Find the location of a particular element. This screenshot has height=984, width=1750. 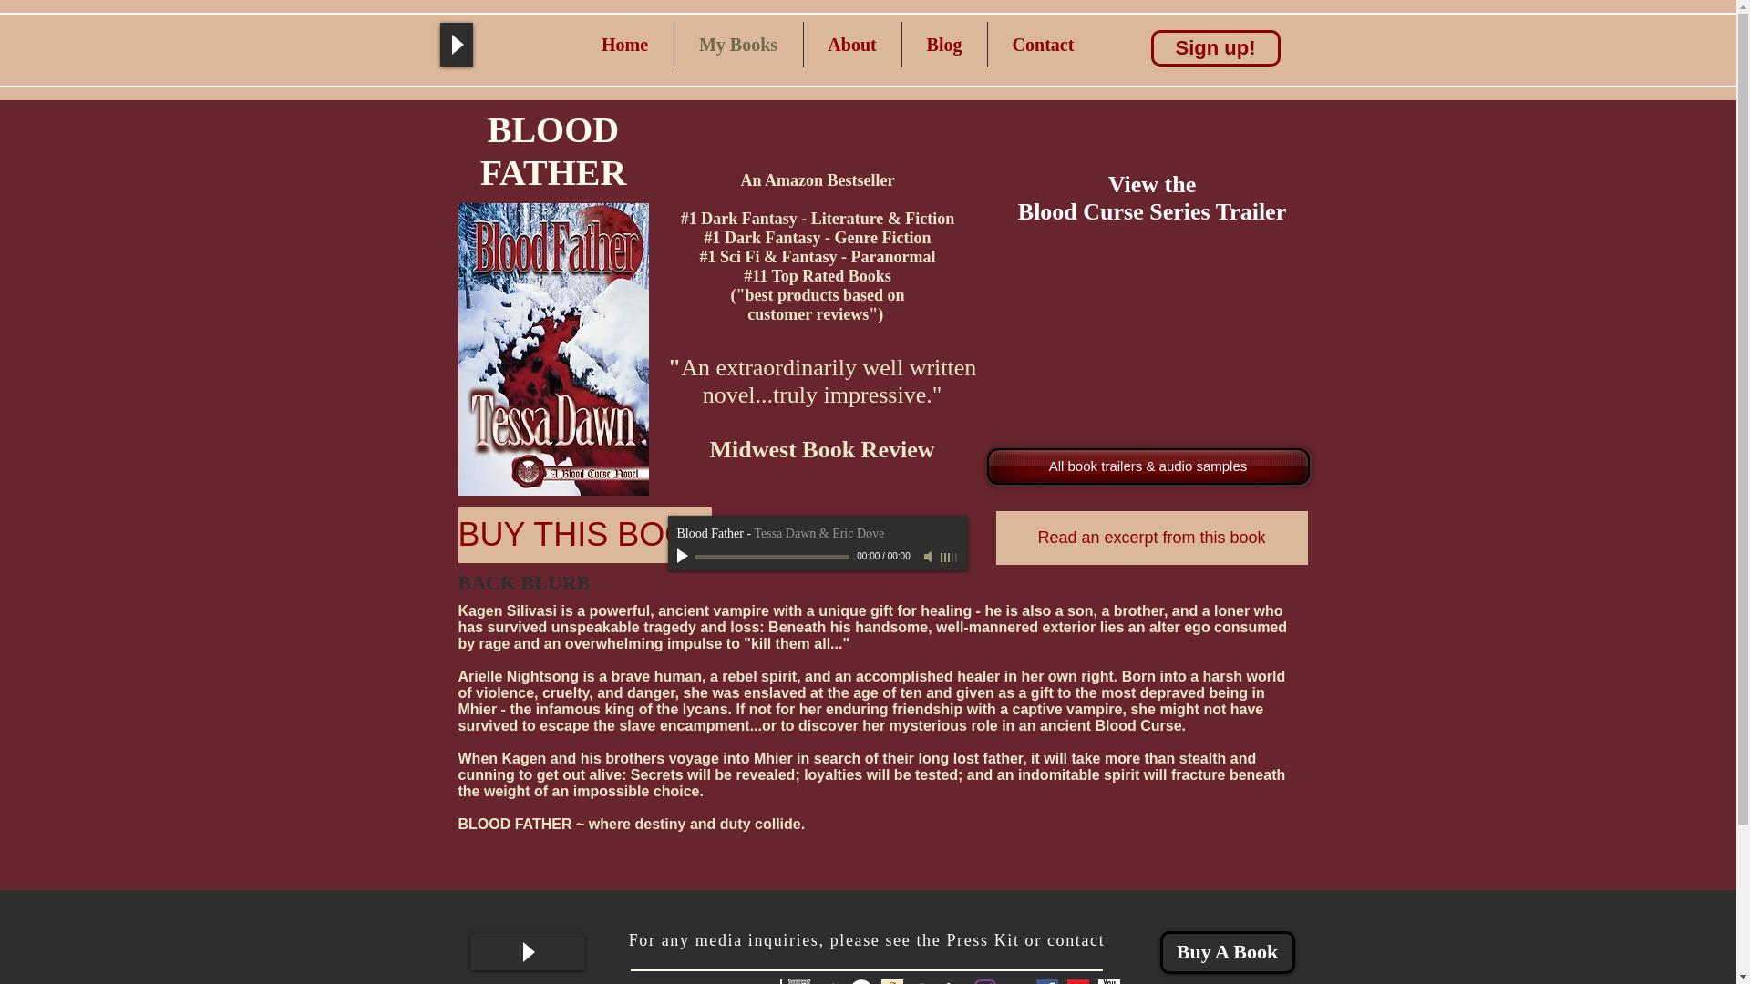

My Books is located at coordinates (738, 44).